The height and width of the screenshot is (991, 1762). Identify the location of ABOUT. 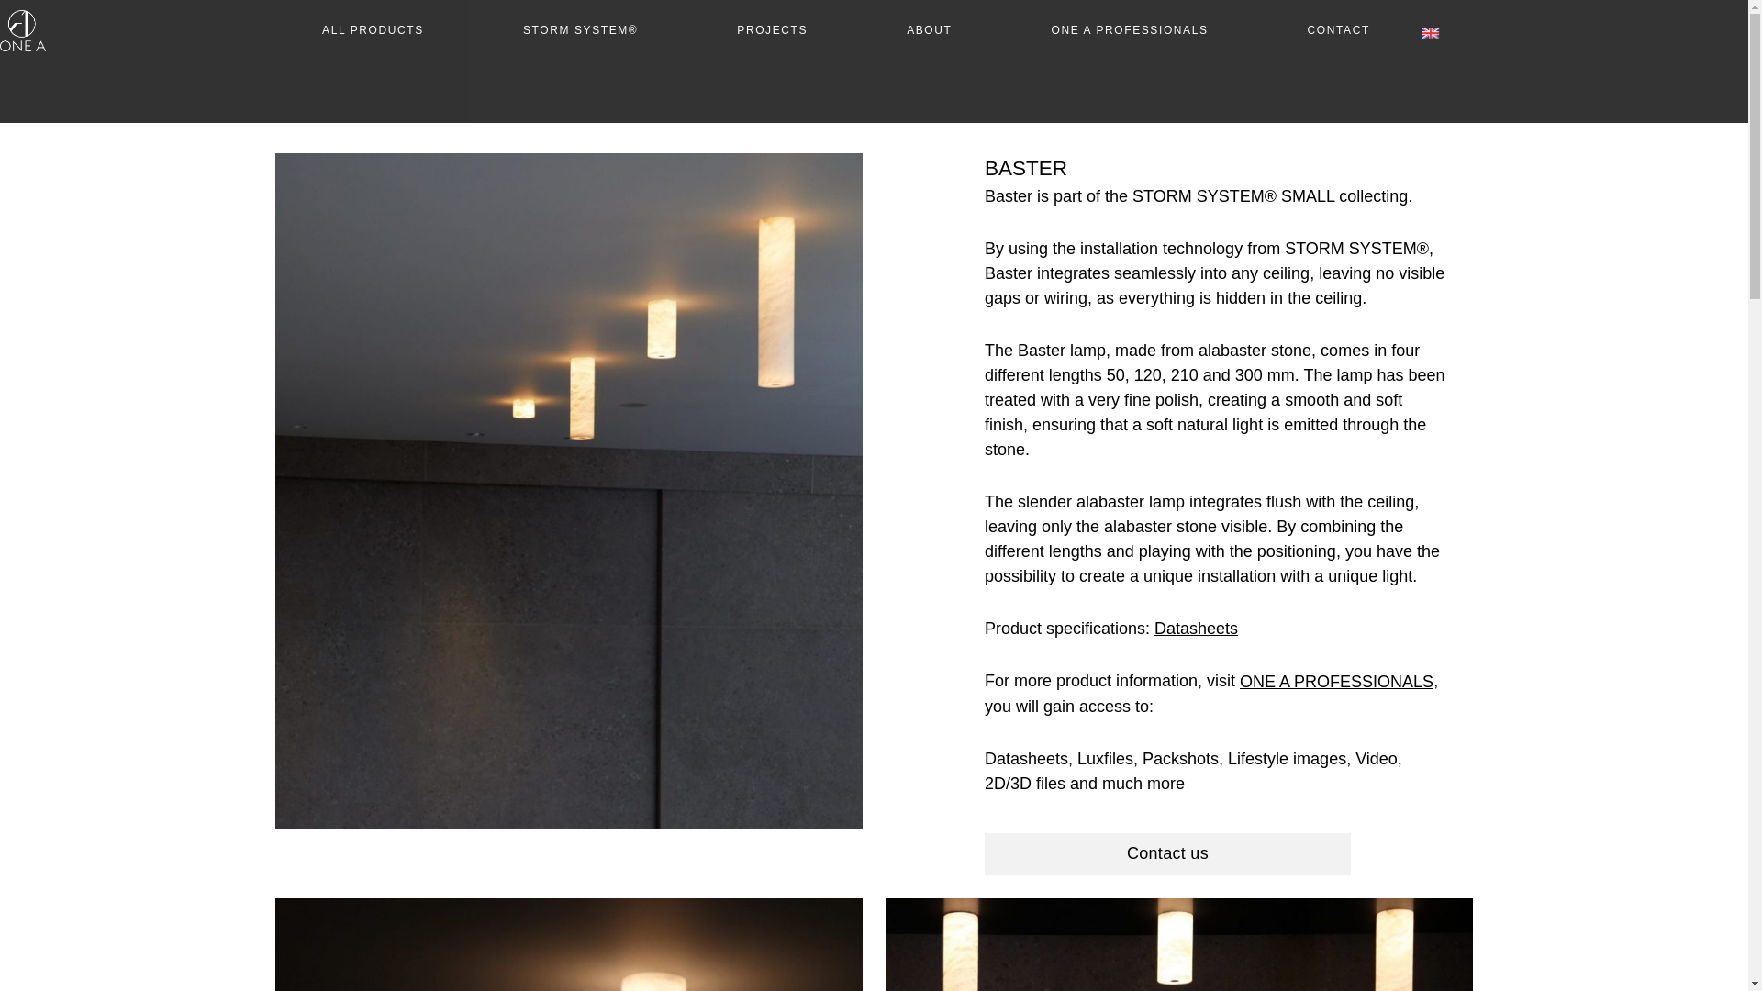
(929, 30).